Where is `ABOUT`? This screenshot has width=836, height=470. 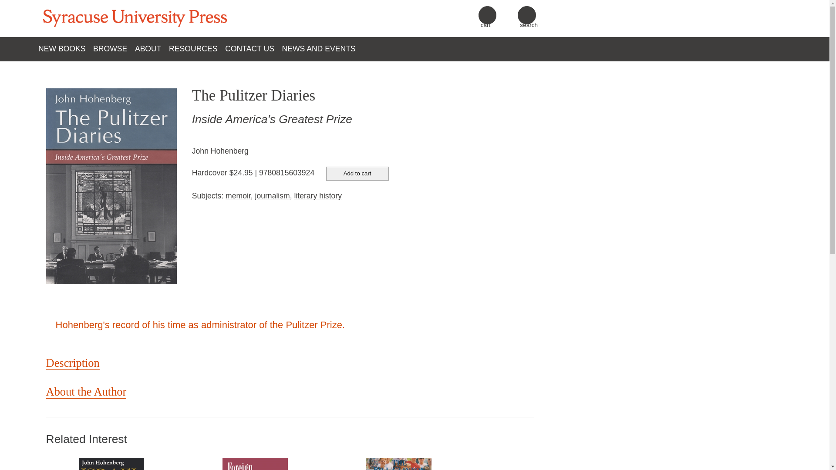
ABOUT is located at coordinates (152, 49).